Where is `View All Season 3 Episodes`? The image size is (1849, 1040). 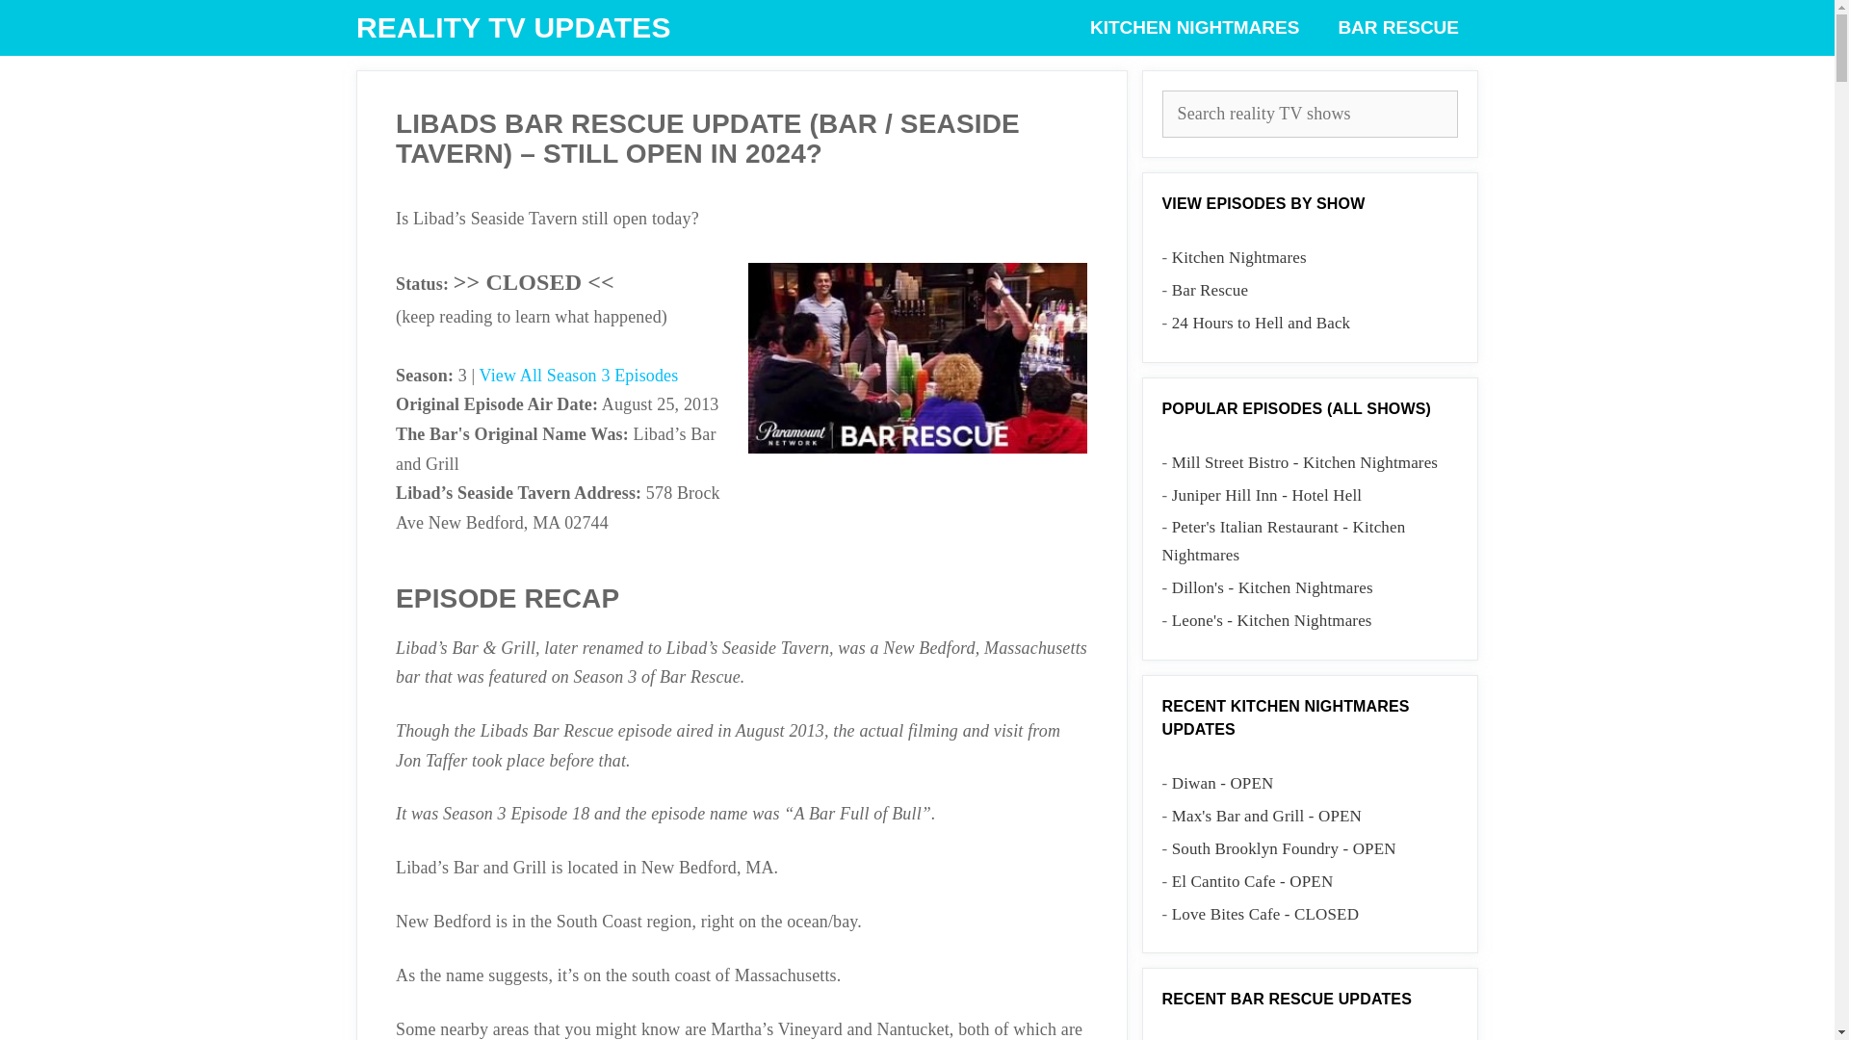
View All Season 3 Episodes is located at coordinates (578, 376).